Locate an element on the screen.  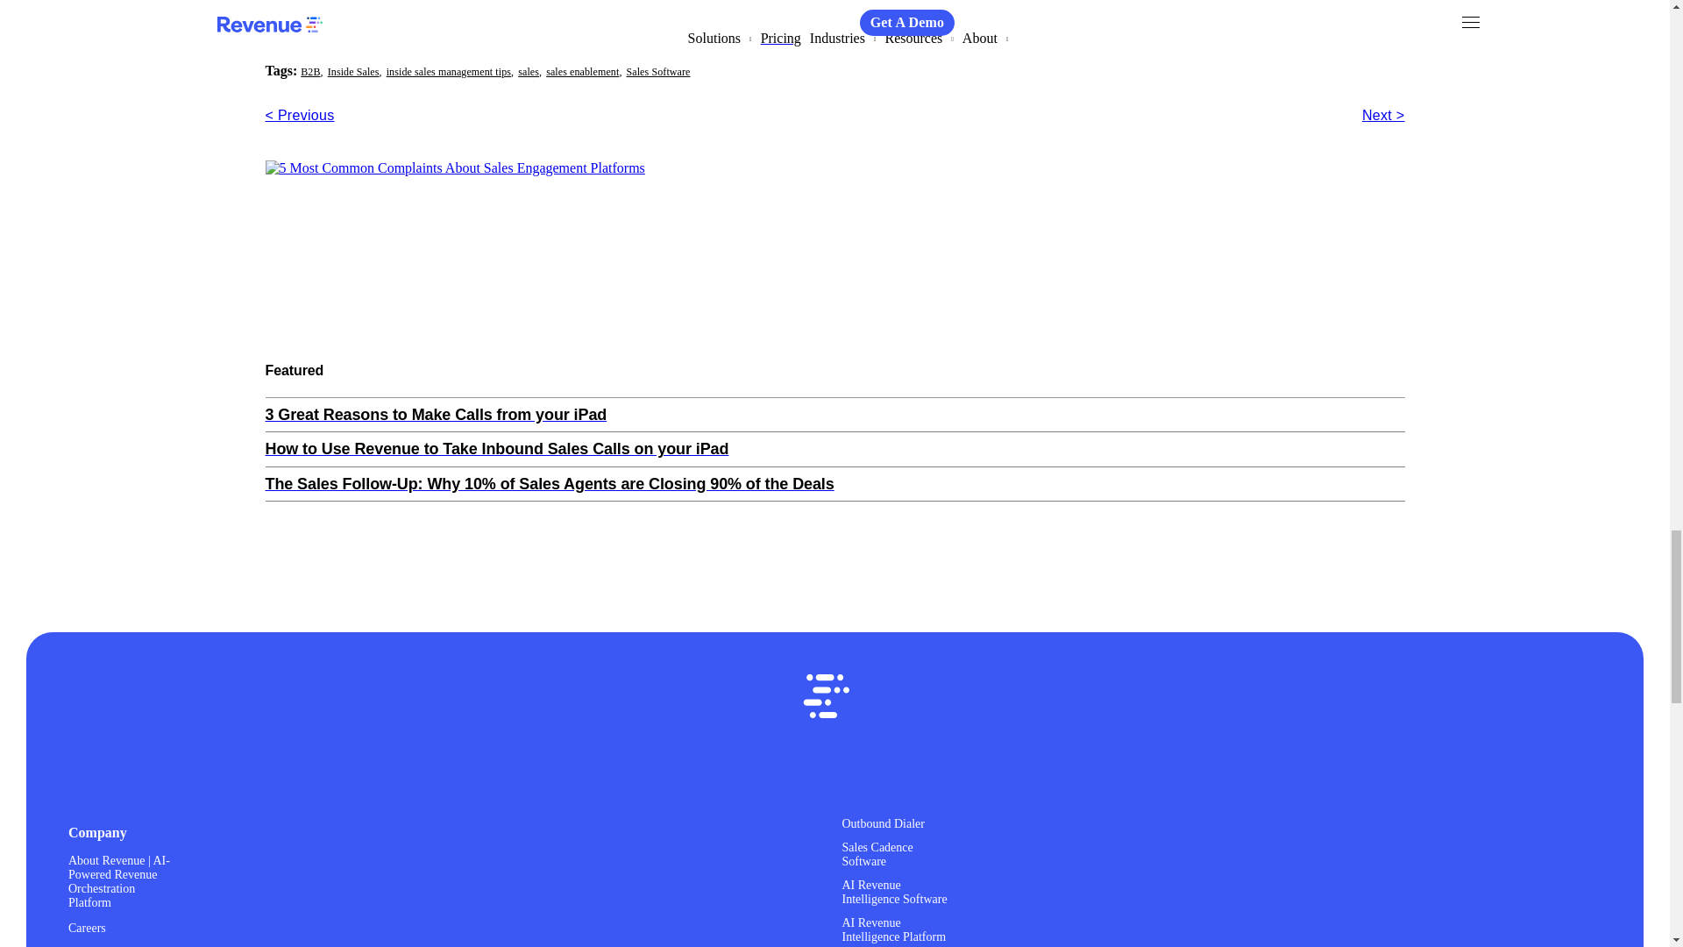
Careers is located at coordinates (87, 926).